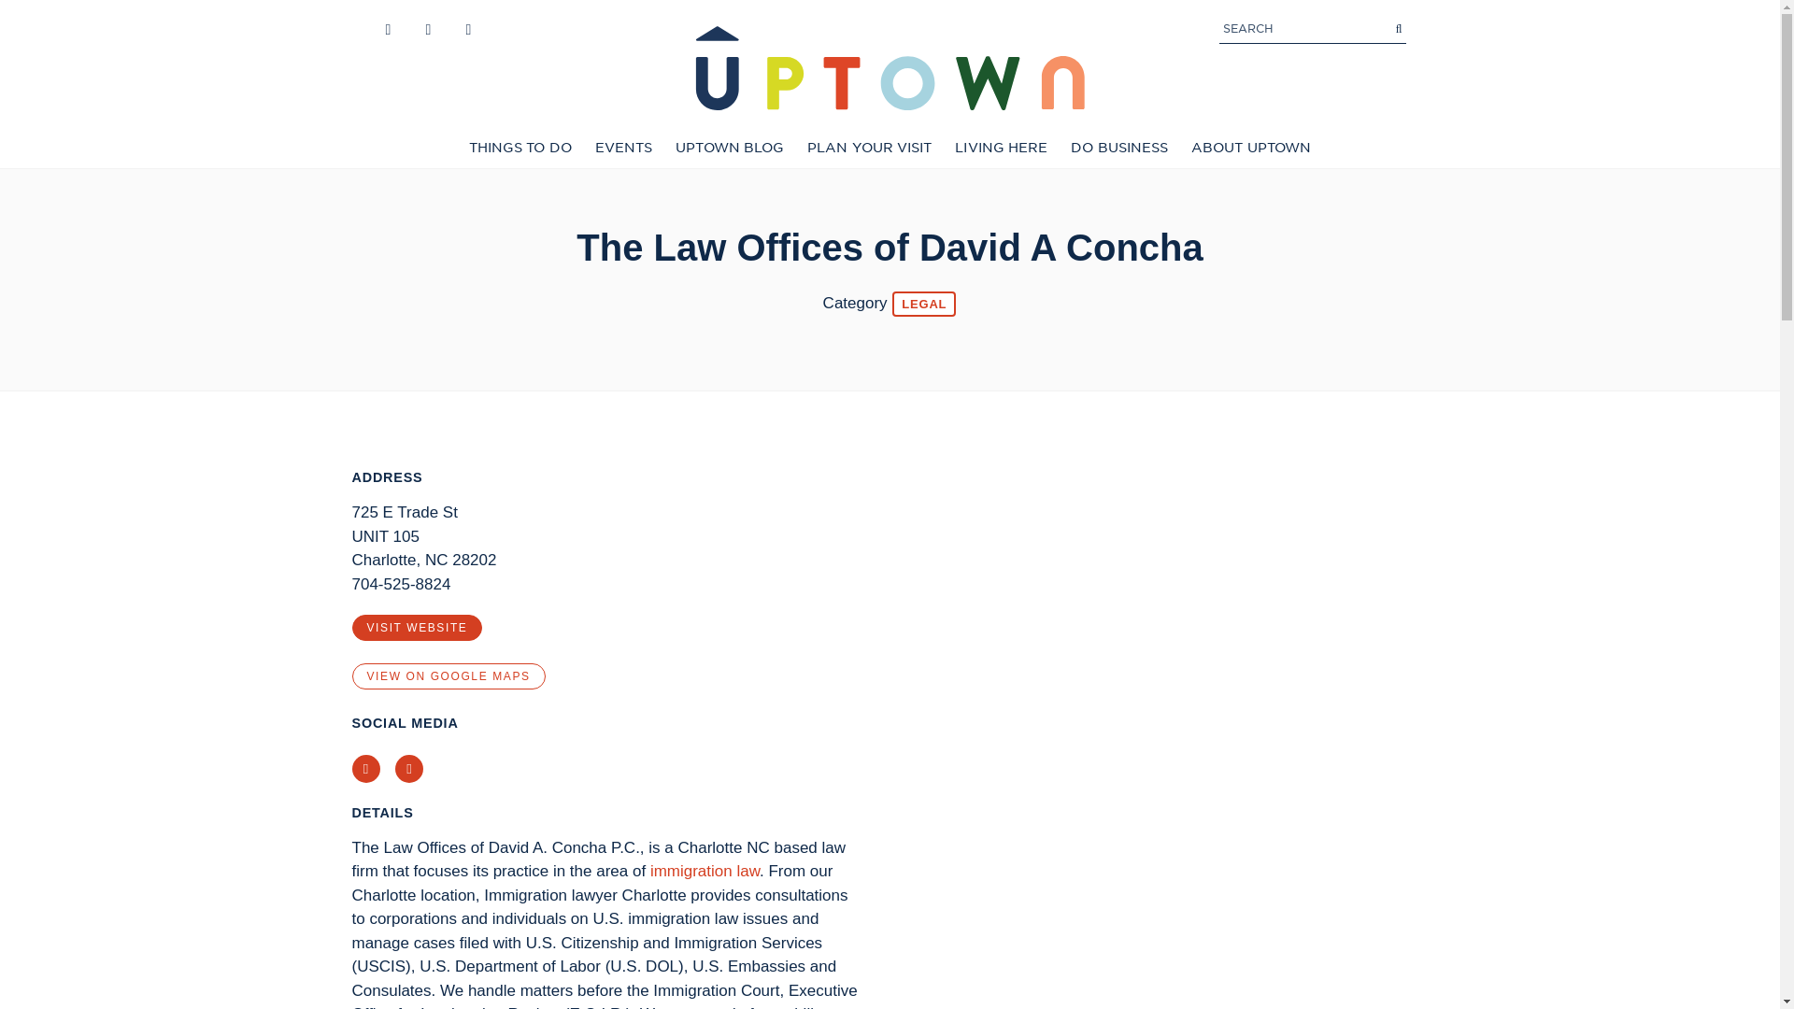 The width and height of the screenshot is (1794, 1009). Describe the element at coordinates (1399, 28) in the screenshot. I see `submit` at that location.